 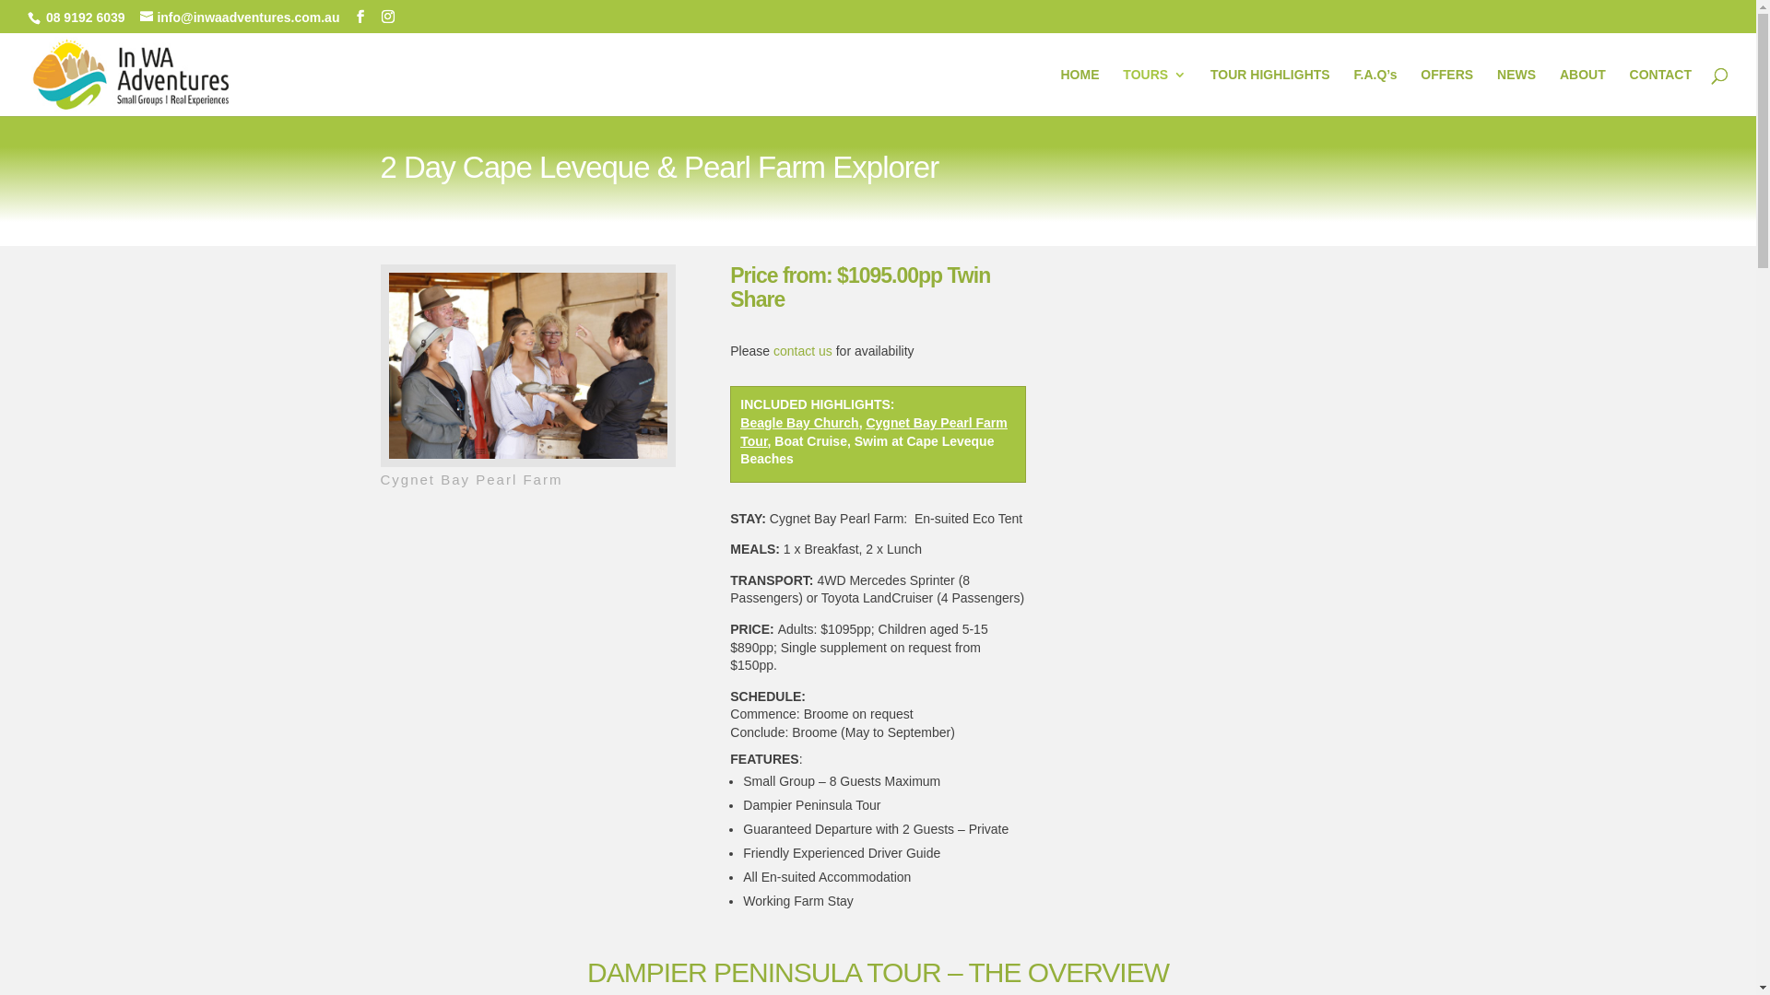 I want to click on TOUR HIGHLIGHTS, so click(x=1270, y=92).